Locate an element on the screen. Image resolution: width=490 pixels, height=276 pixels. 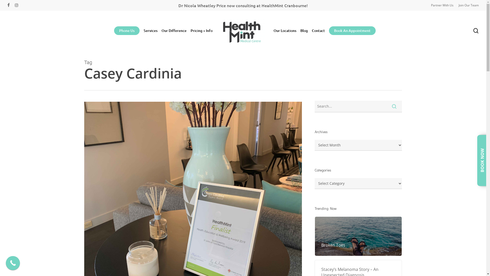
instagram is located at coordinates (17, 5).